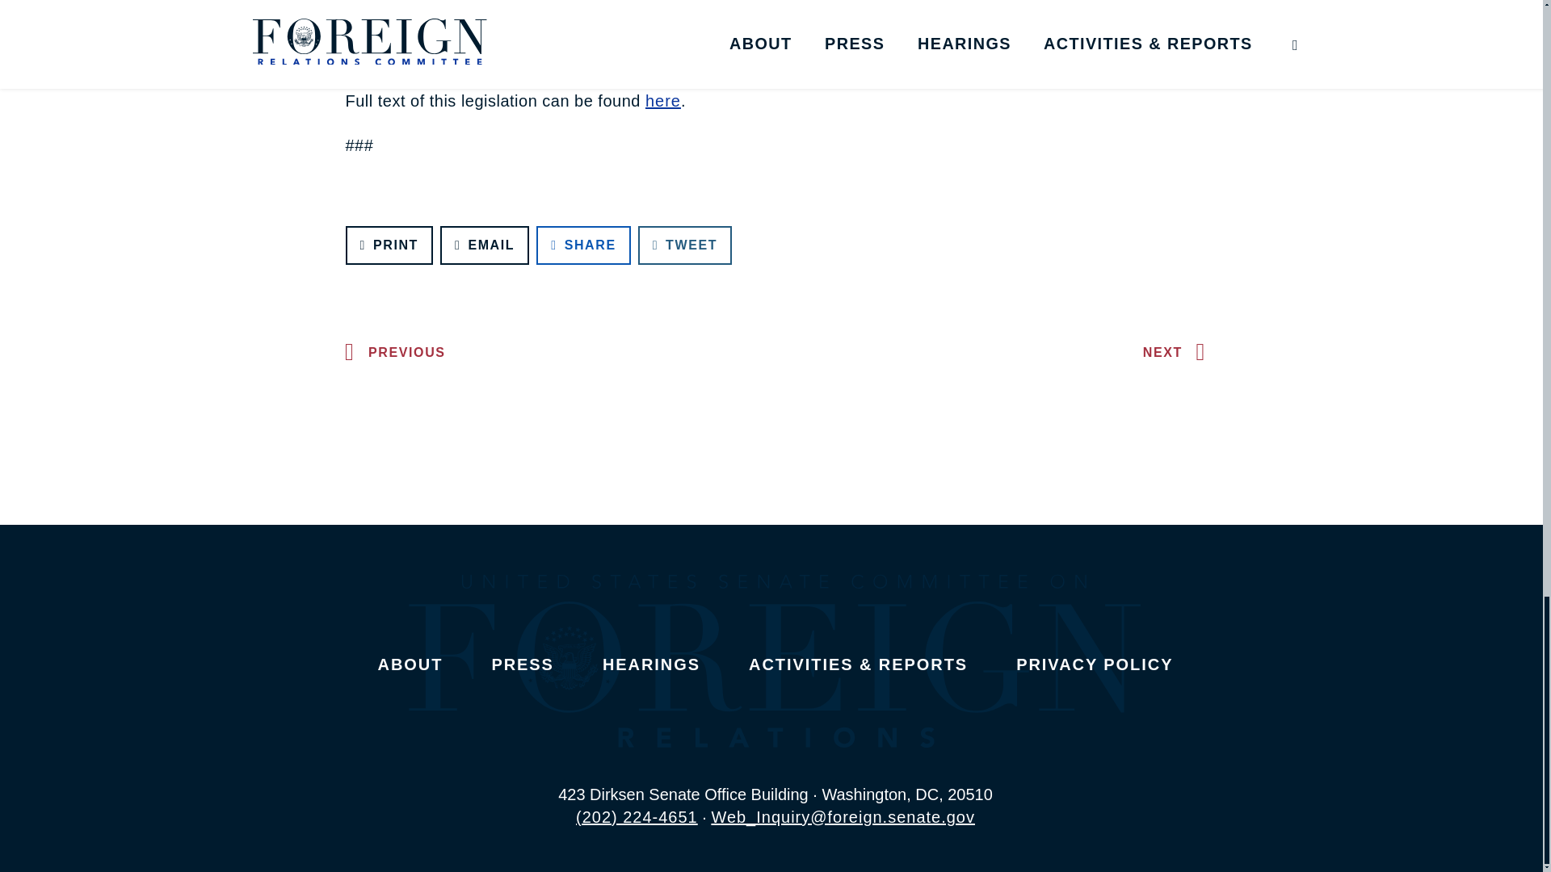 Image resolution: width=1551 pixels, height=872 pixels. What do you see at coordinates (1178, 352) in the screenshot?
I see `NEXT` at bounding box center [1178, 352].